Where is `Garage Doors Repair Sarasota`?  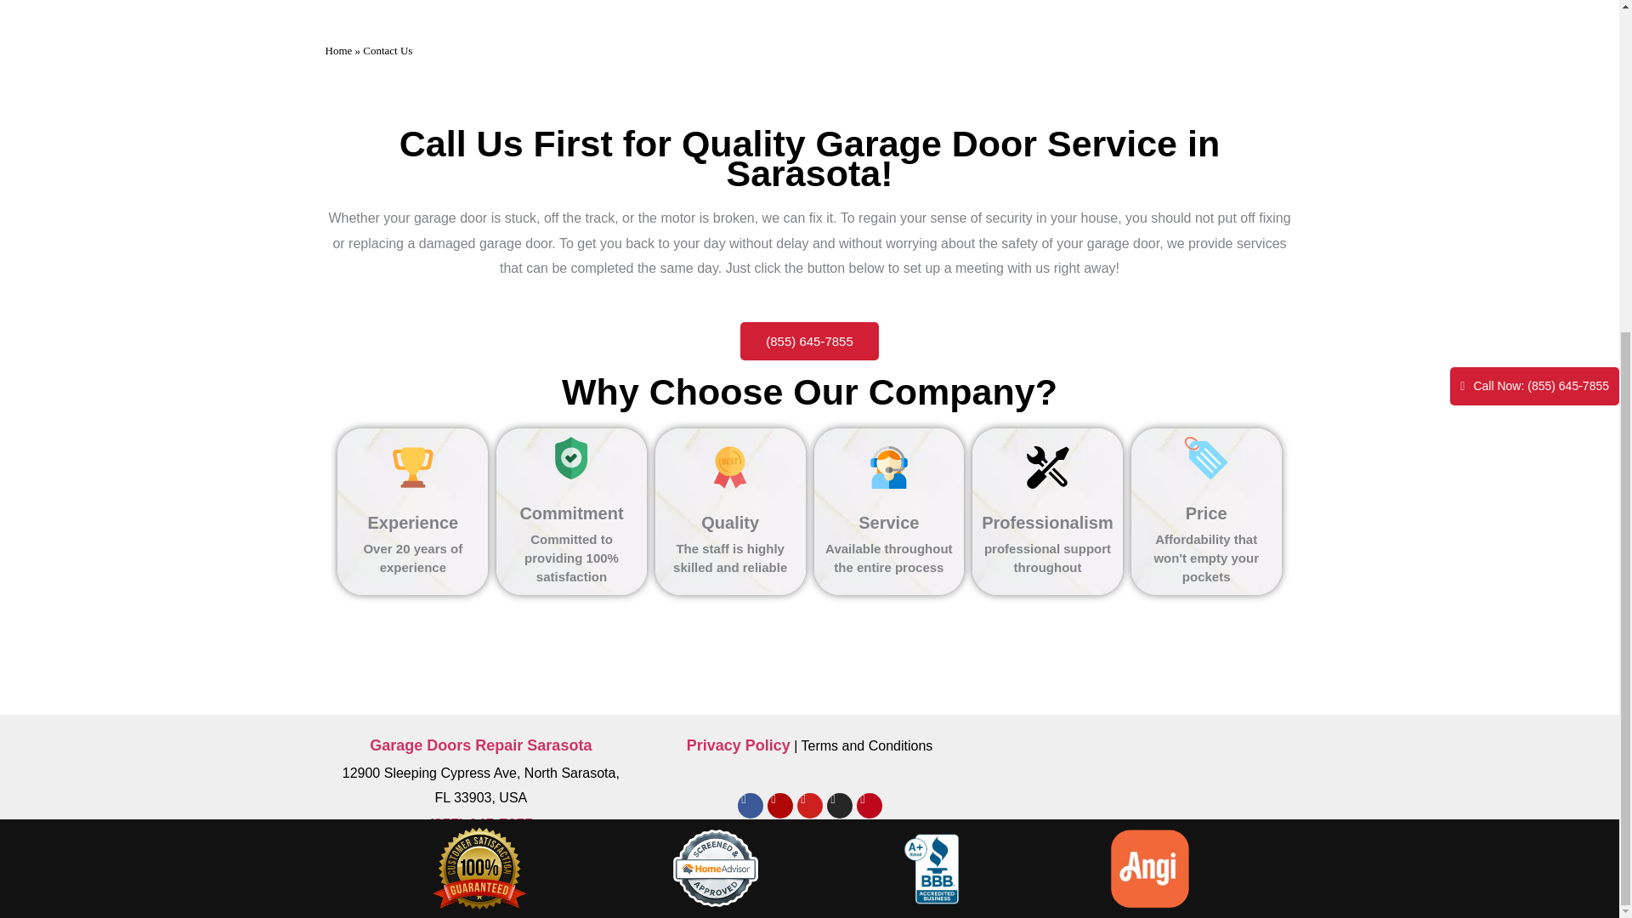 Garage Doors Repair Sarasota is located at coordinates (480, 745).